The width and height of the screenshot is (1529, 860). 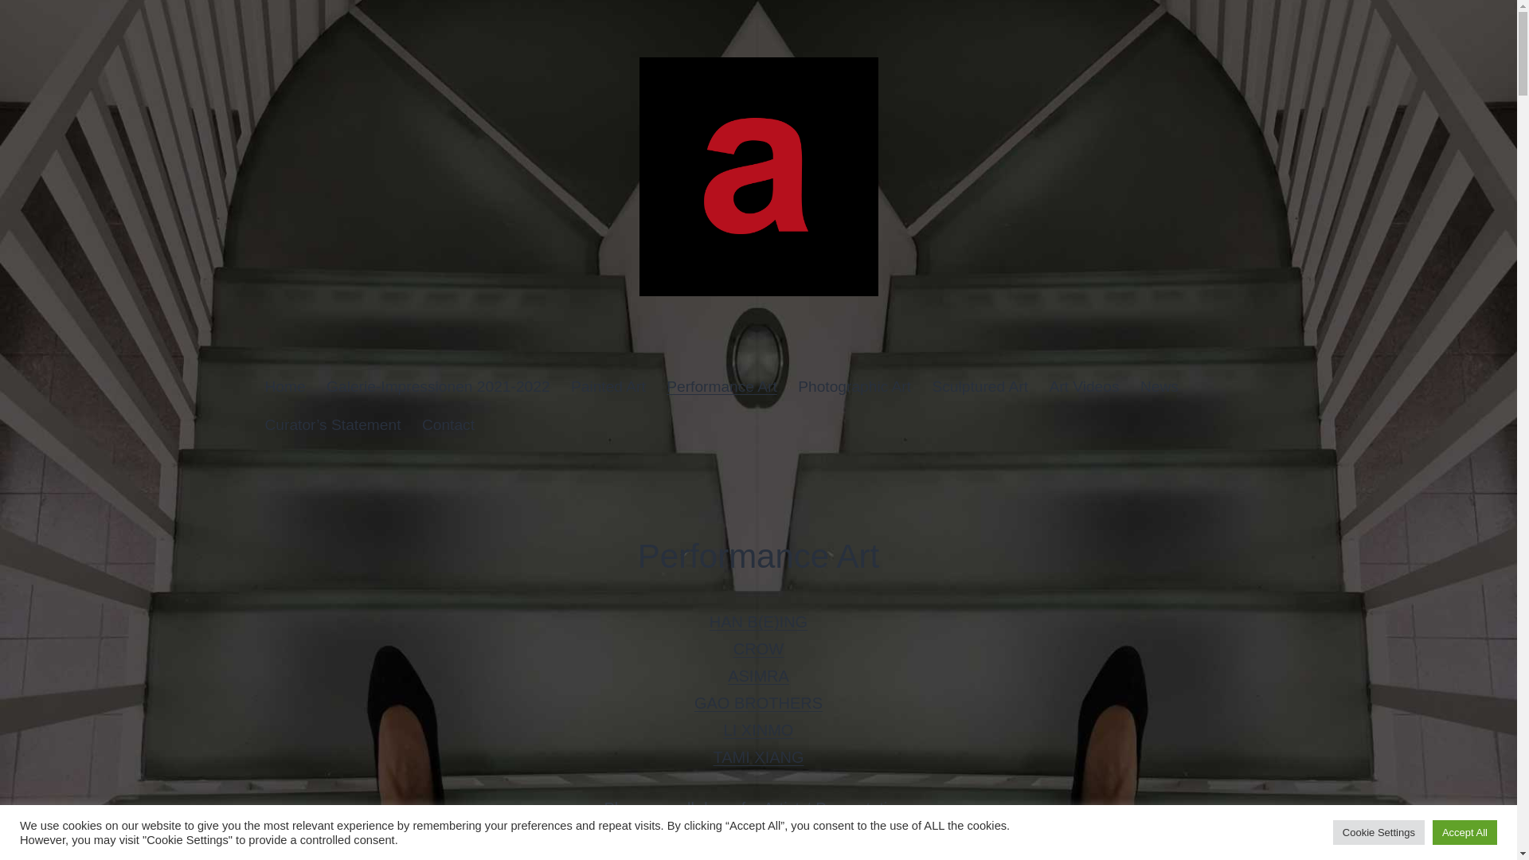 I want to click on Painted Art, so click(x=608, y=387).